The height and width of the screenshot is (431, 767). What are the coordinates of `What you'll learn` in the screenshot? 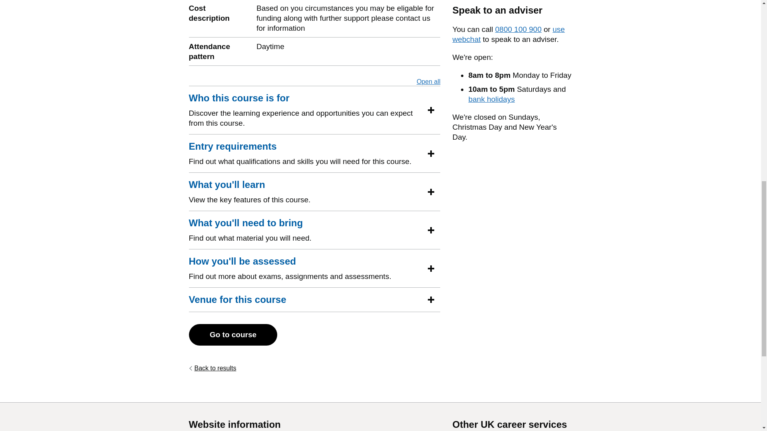 It's located at (227, 185).